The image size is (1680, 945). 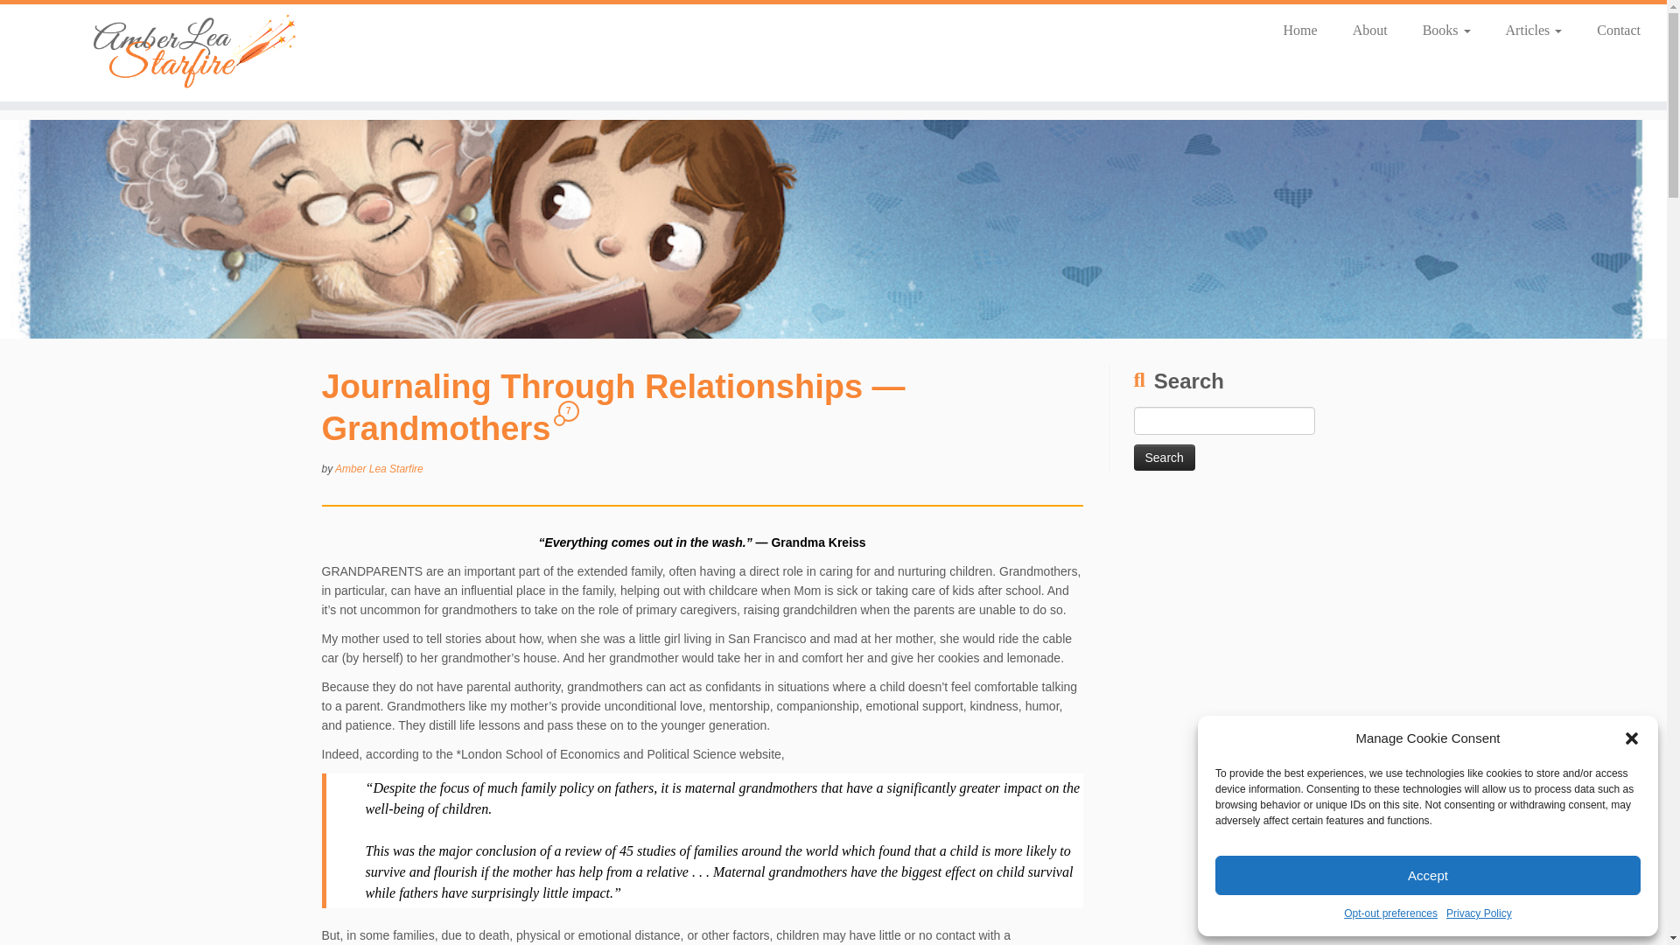 What do you see at coordinates (1446, 30) in the screenshot?
I see `Books` at bounding box center [1446, 30].